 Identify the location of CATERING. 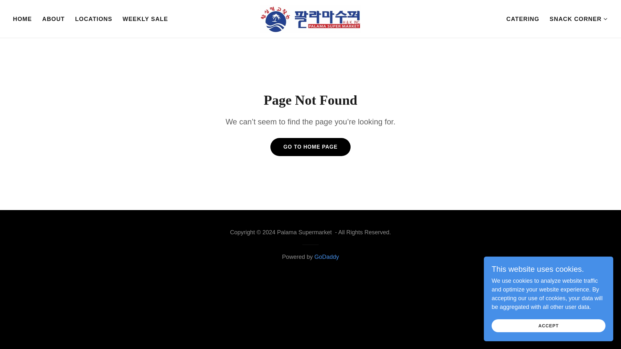
(523, 18).